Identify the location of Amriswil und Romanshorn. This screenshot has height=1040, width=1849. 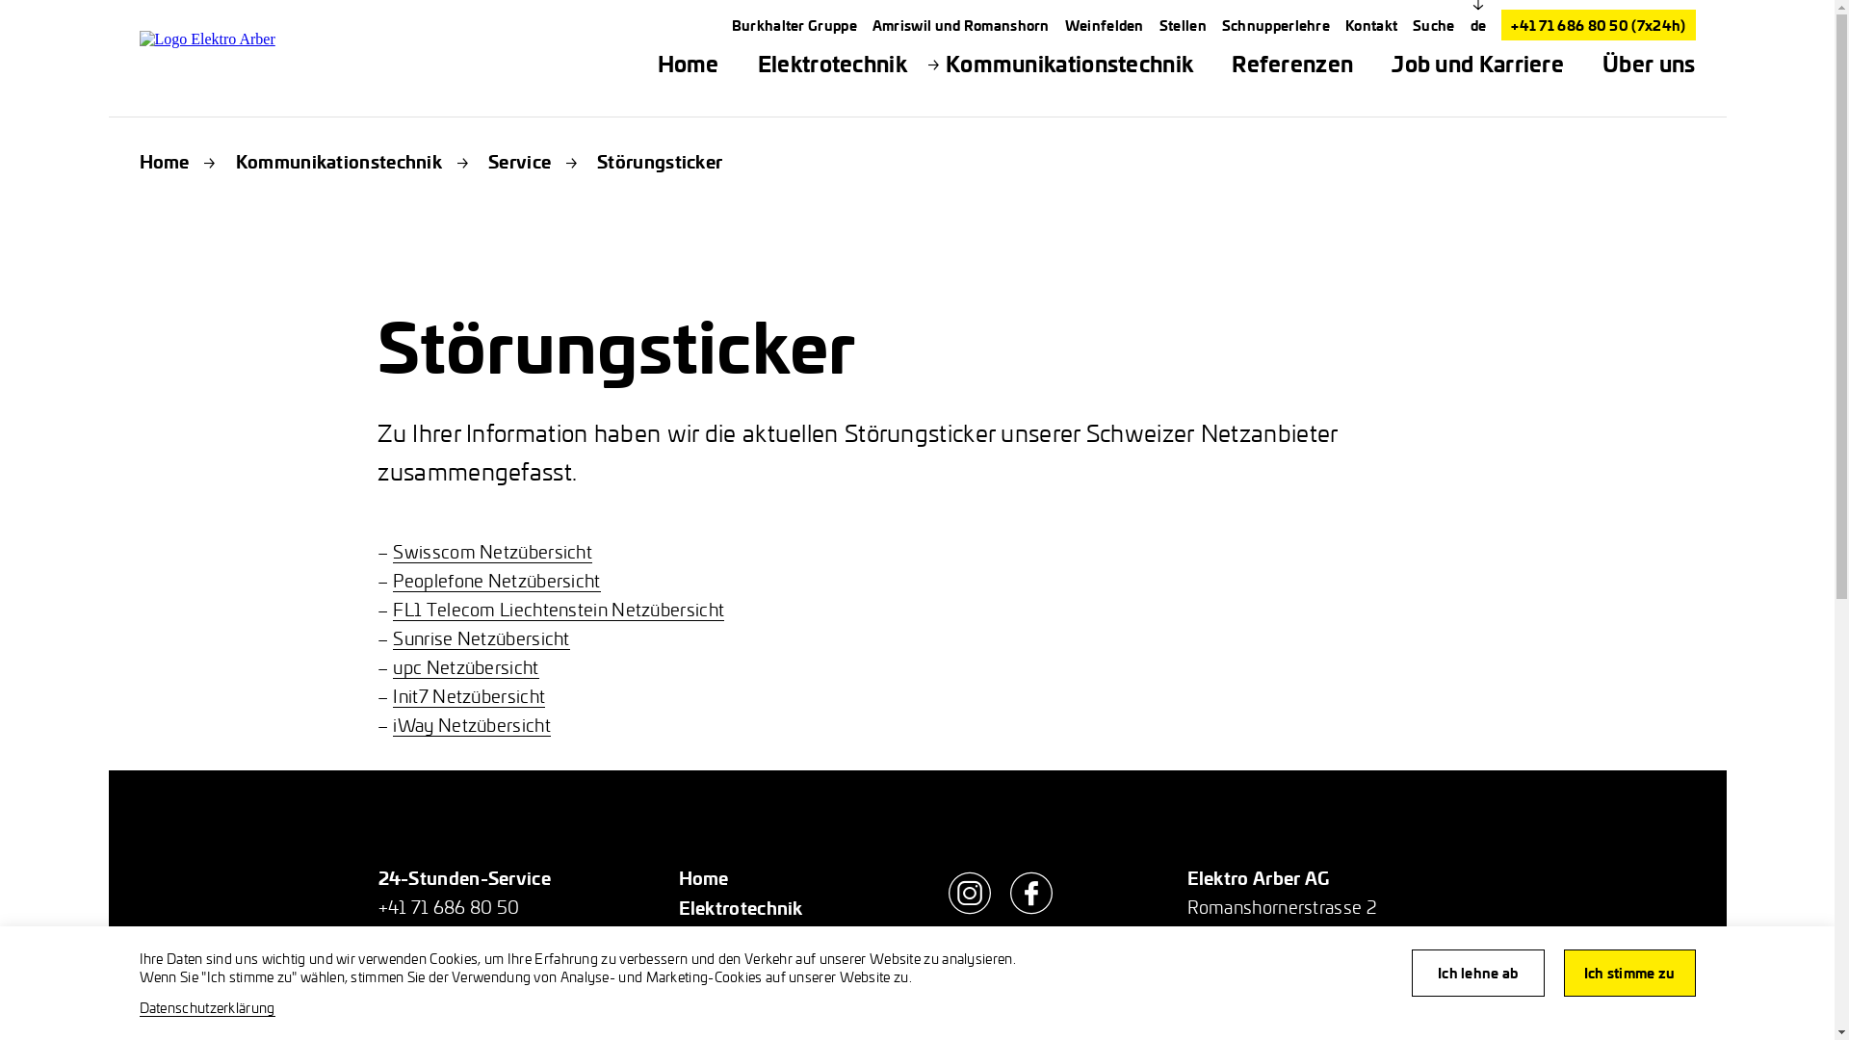
(961, 25).